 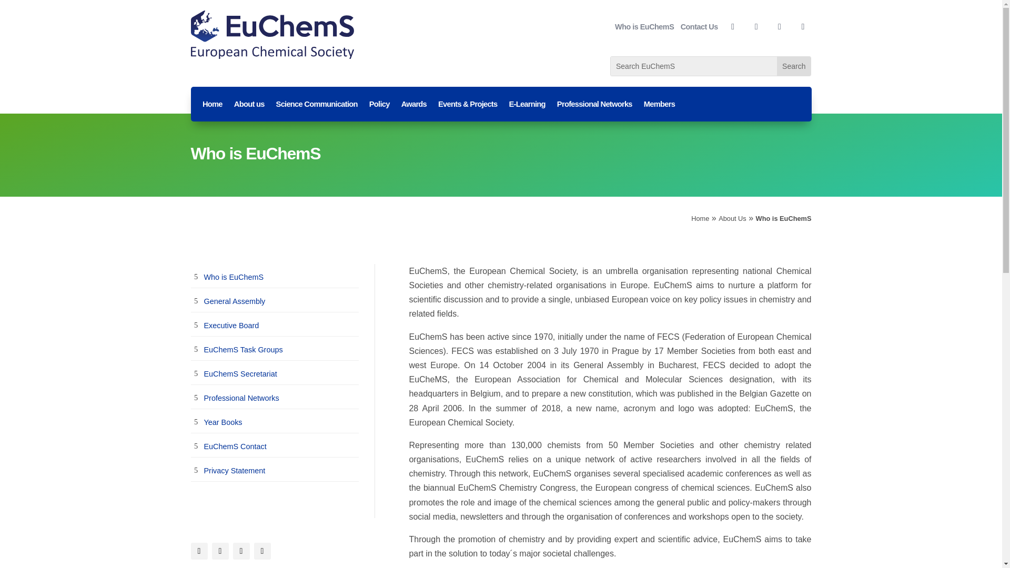 I want to click on Search, so click(x=793, y=66).